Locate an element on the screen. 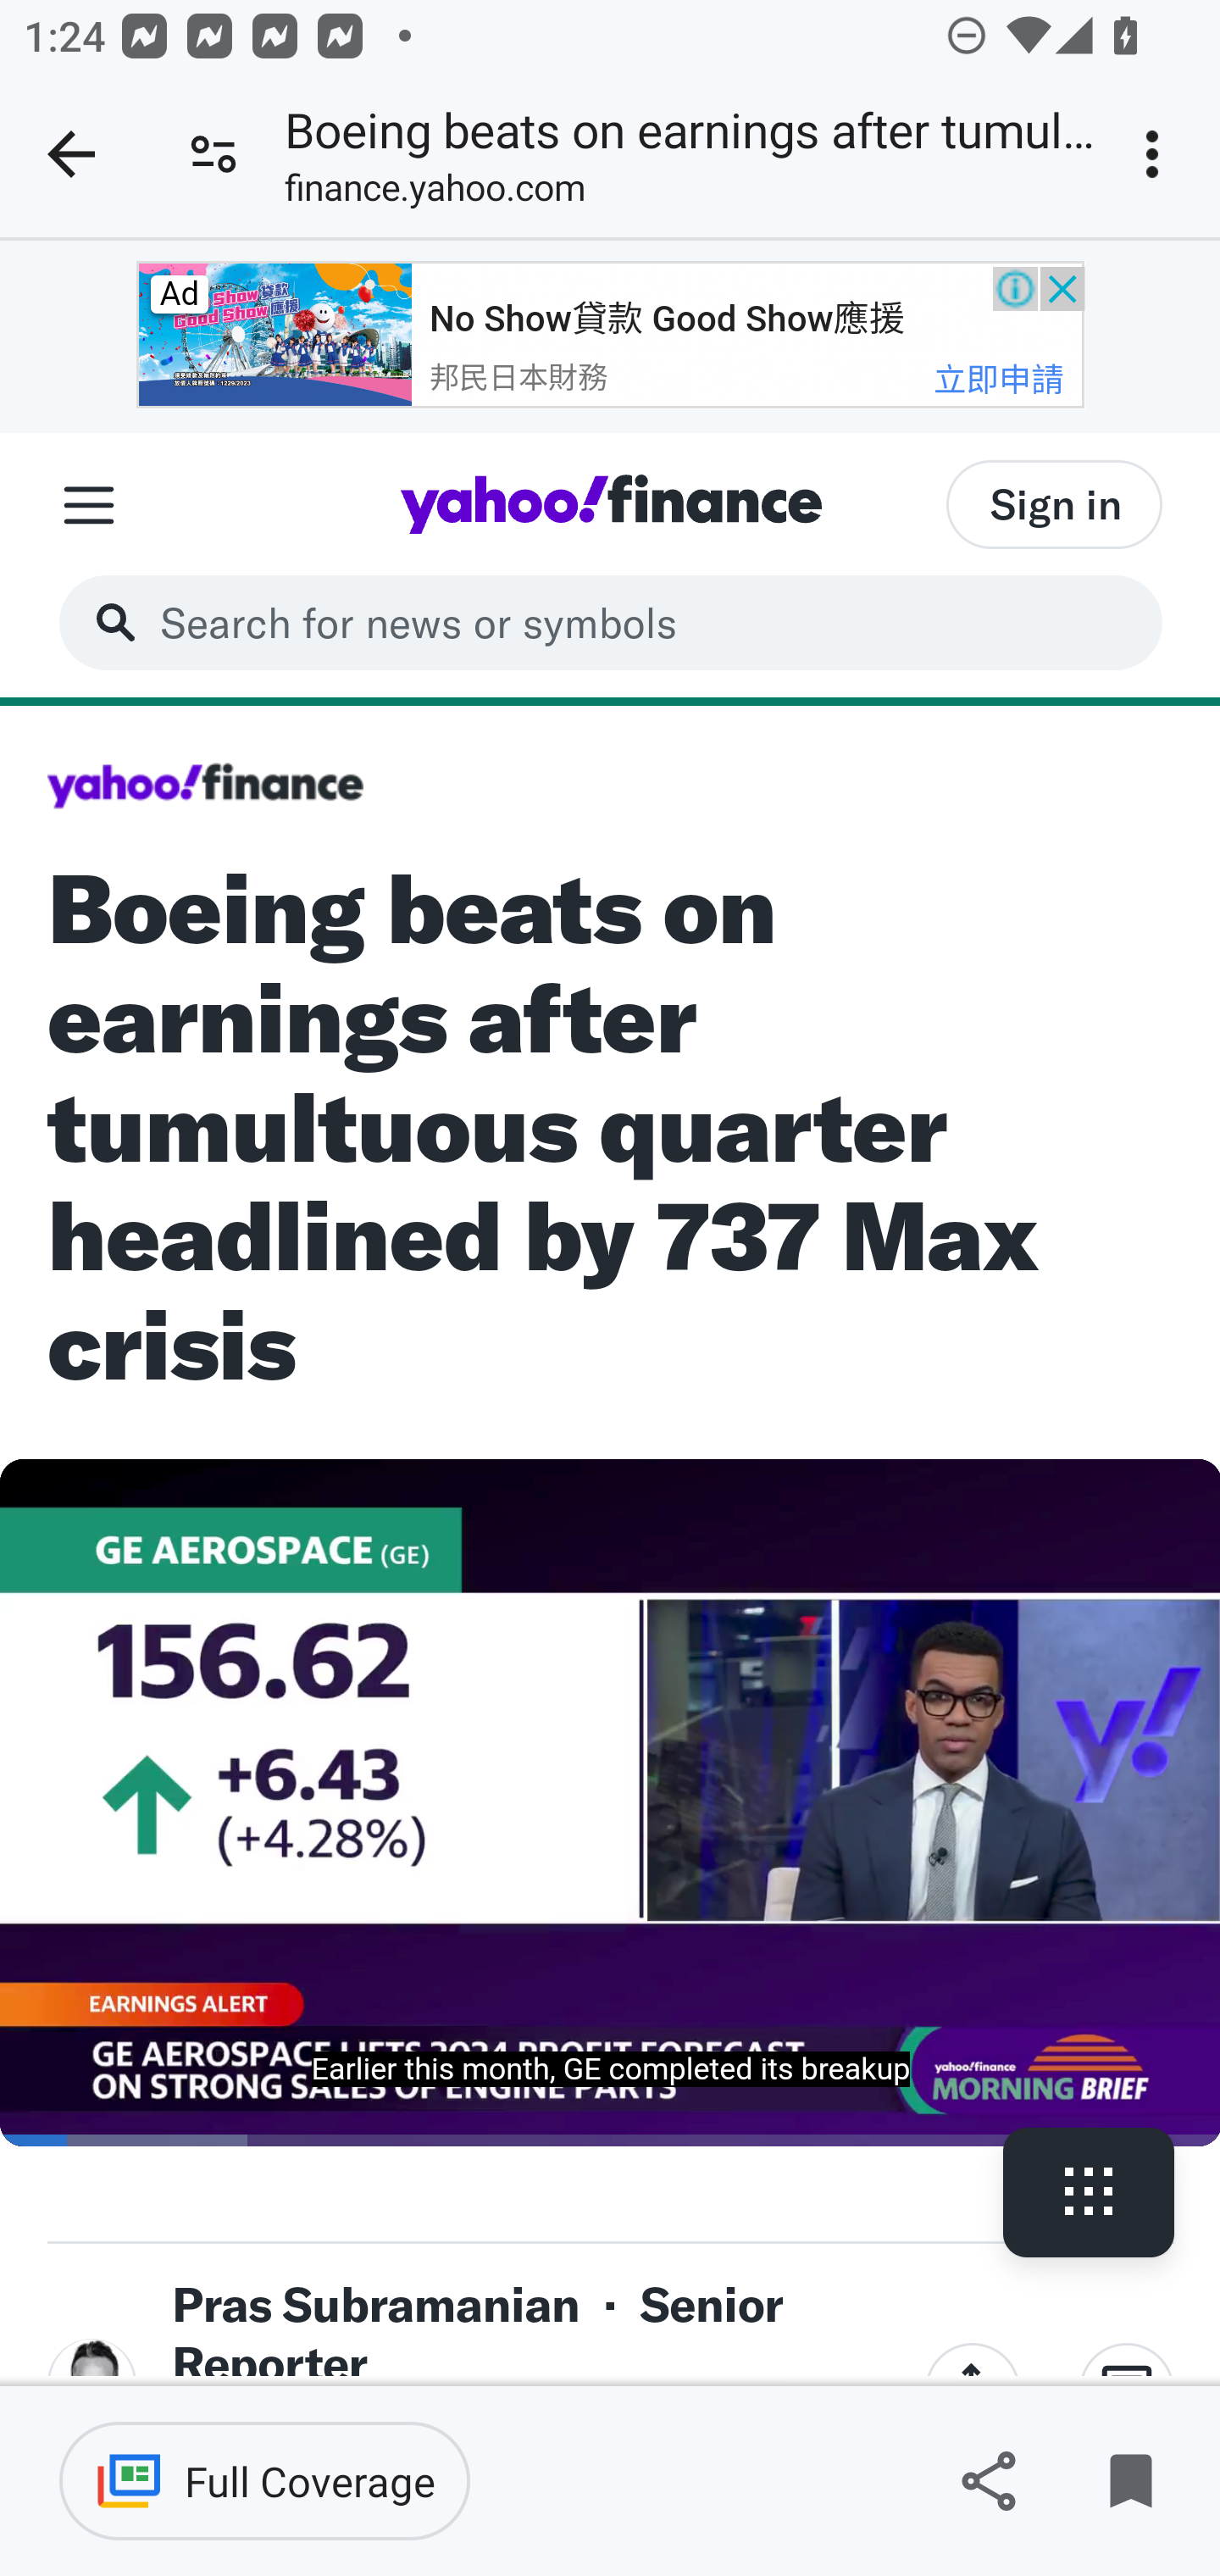 The image size is (1220, 2576). Sign in is located at coordinates (1054, 503).